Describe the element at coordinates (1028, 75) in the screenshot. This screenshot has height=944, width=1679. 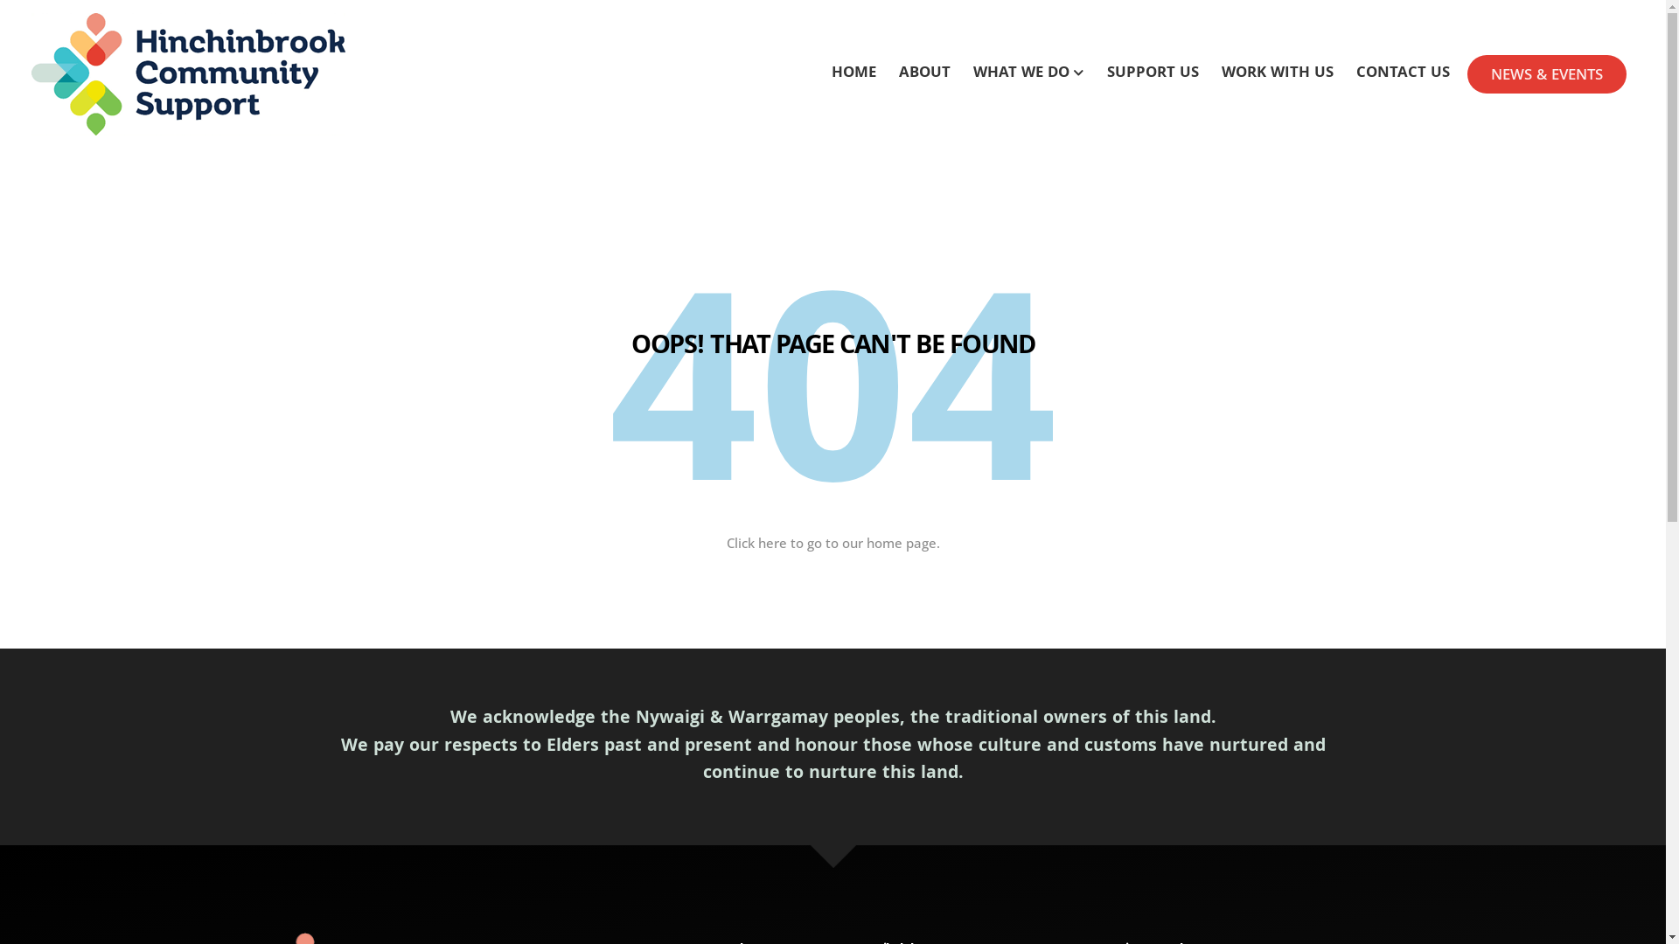
I see `WHAT WE DO` at that location.